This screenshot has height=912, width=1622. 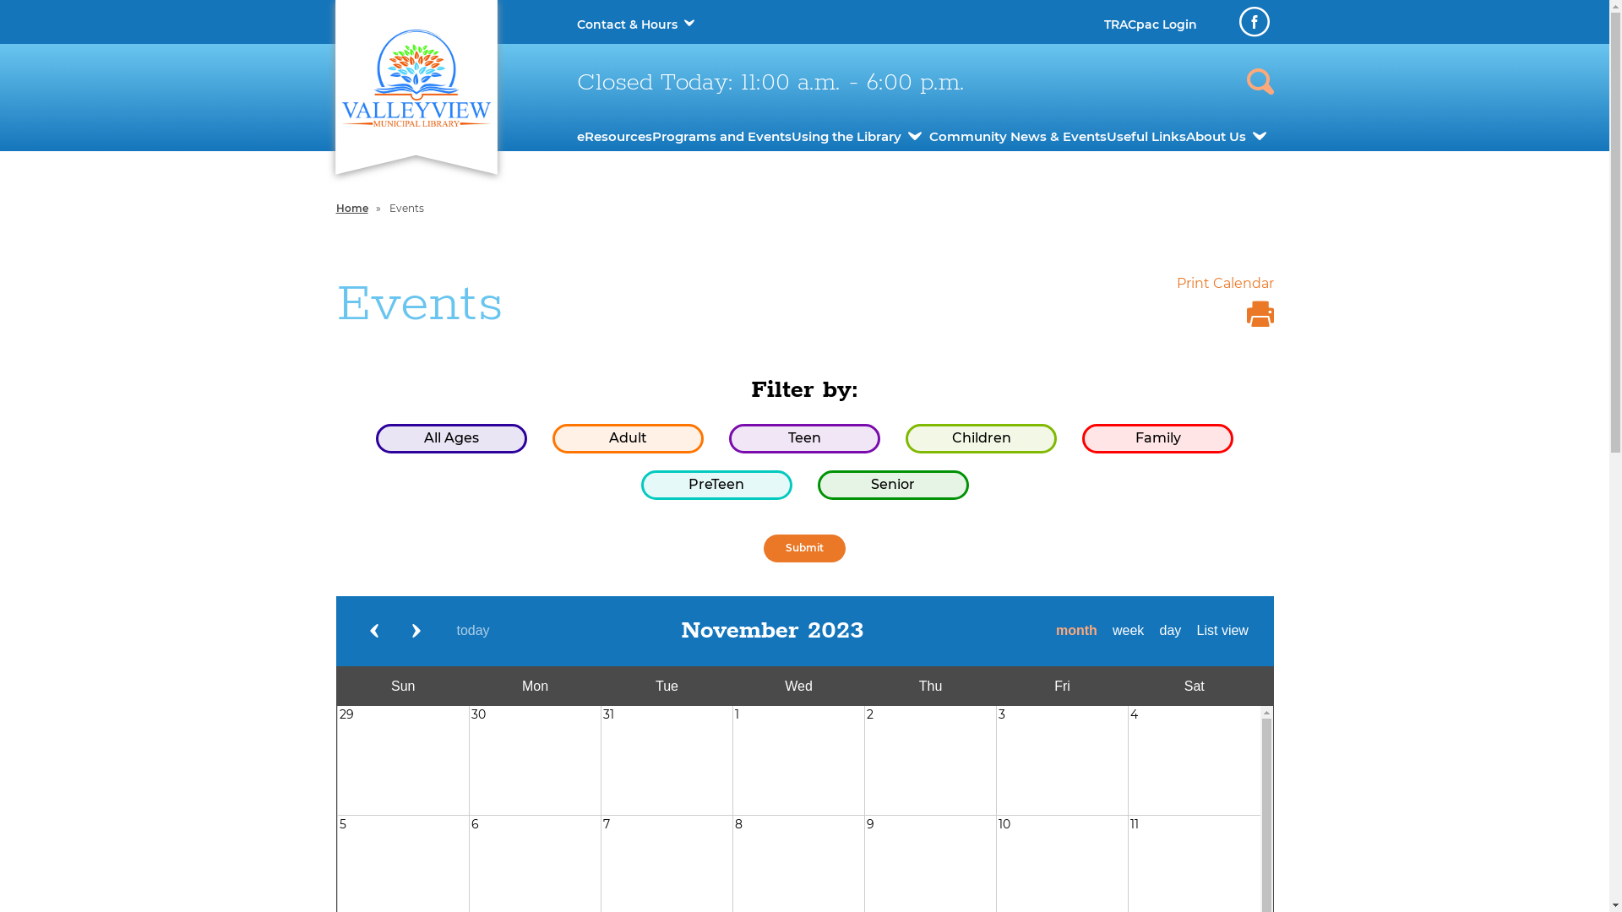 What do you see at coordinates (1216, 137) in the screenshot?
I see `About Us` at bounding box center [1216, 137].